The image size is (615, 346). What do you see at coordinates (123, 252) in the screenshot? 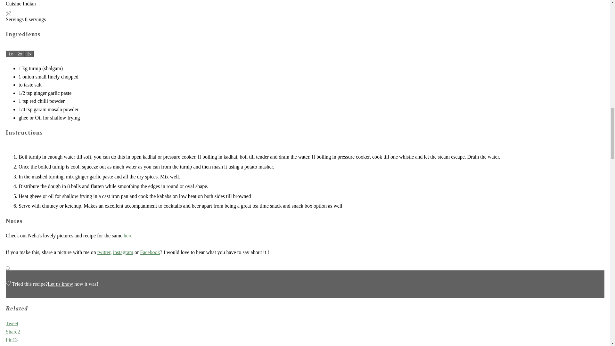
I see `instagram` at bounding box center [123, 252].